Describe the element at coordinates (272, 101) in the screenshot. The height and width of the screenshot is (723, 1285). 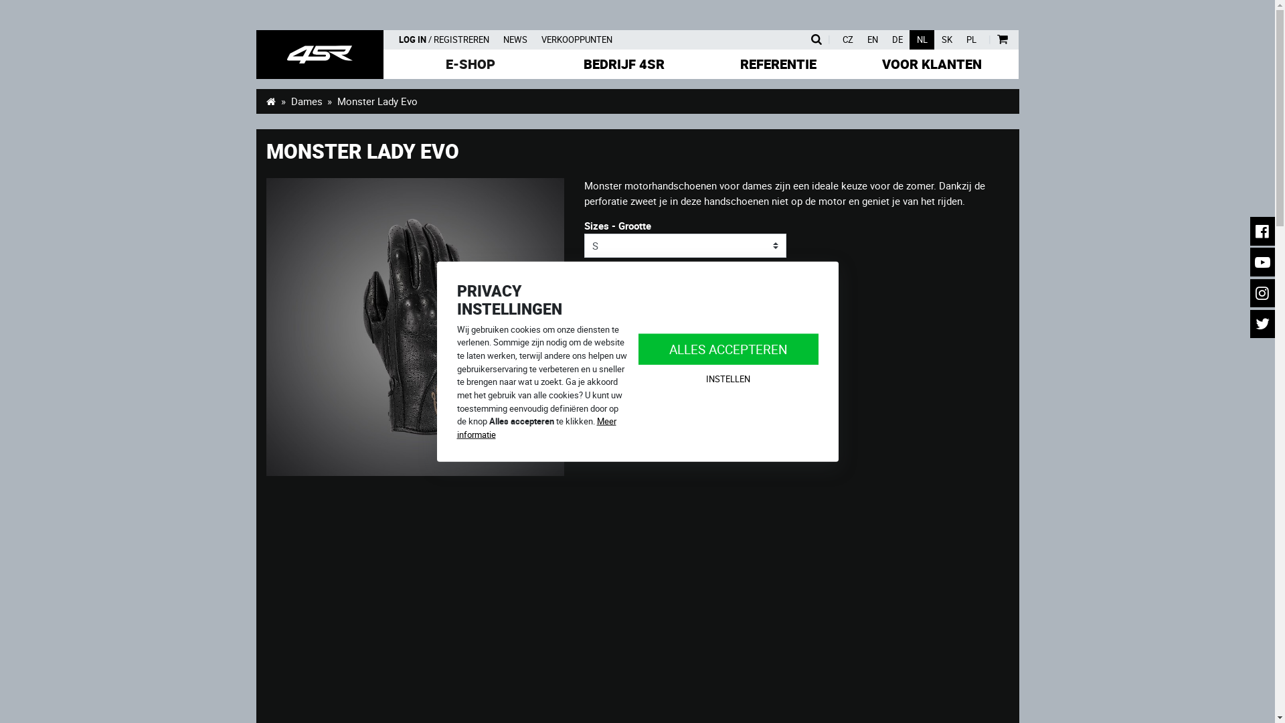
I see `4SR - Motorkleding - racepakken - motorjassen` at that location.